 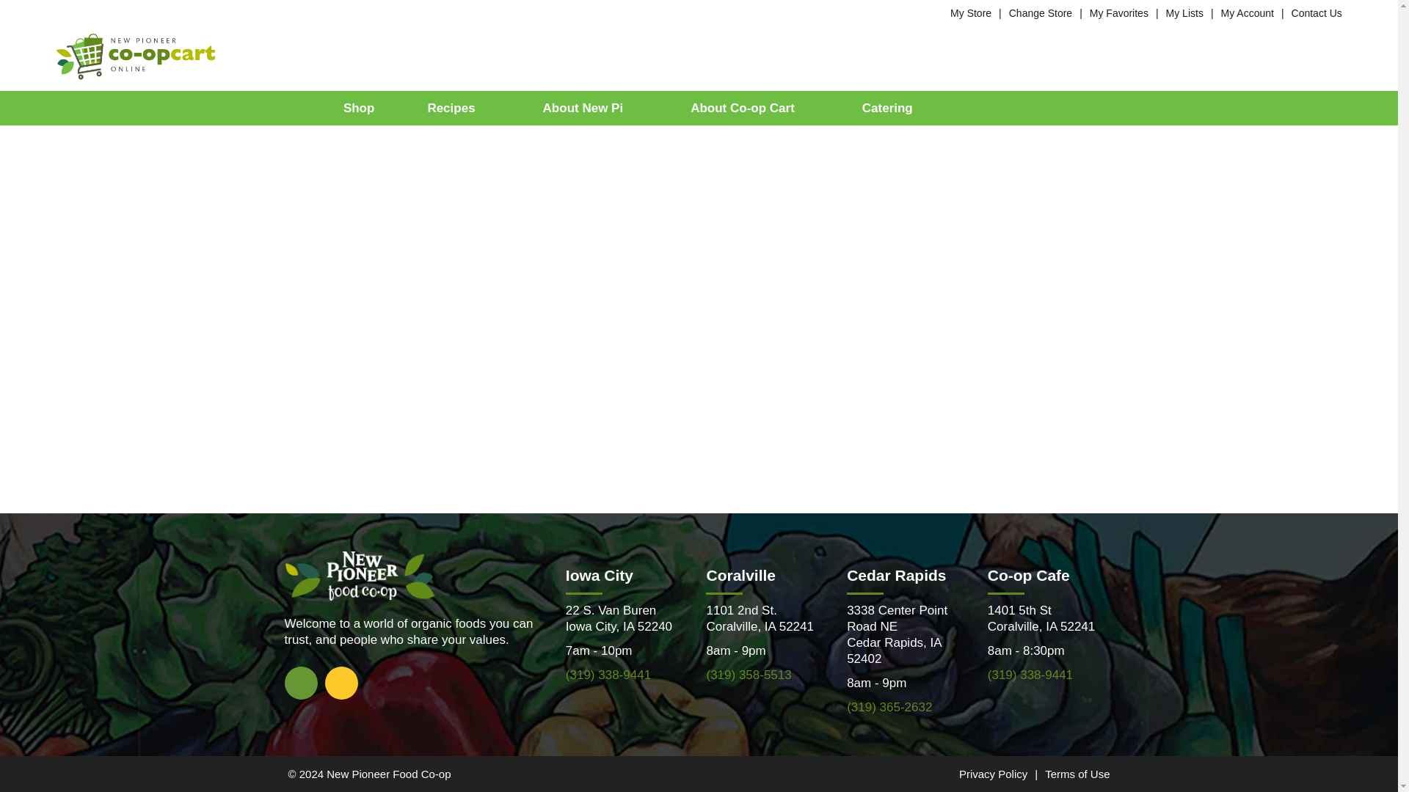 What do you see at coordinates (970, 12) in the screenshot?
I see `My Store` at bounding box center [970, 12].